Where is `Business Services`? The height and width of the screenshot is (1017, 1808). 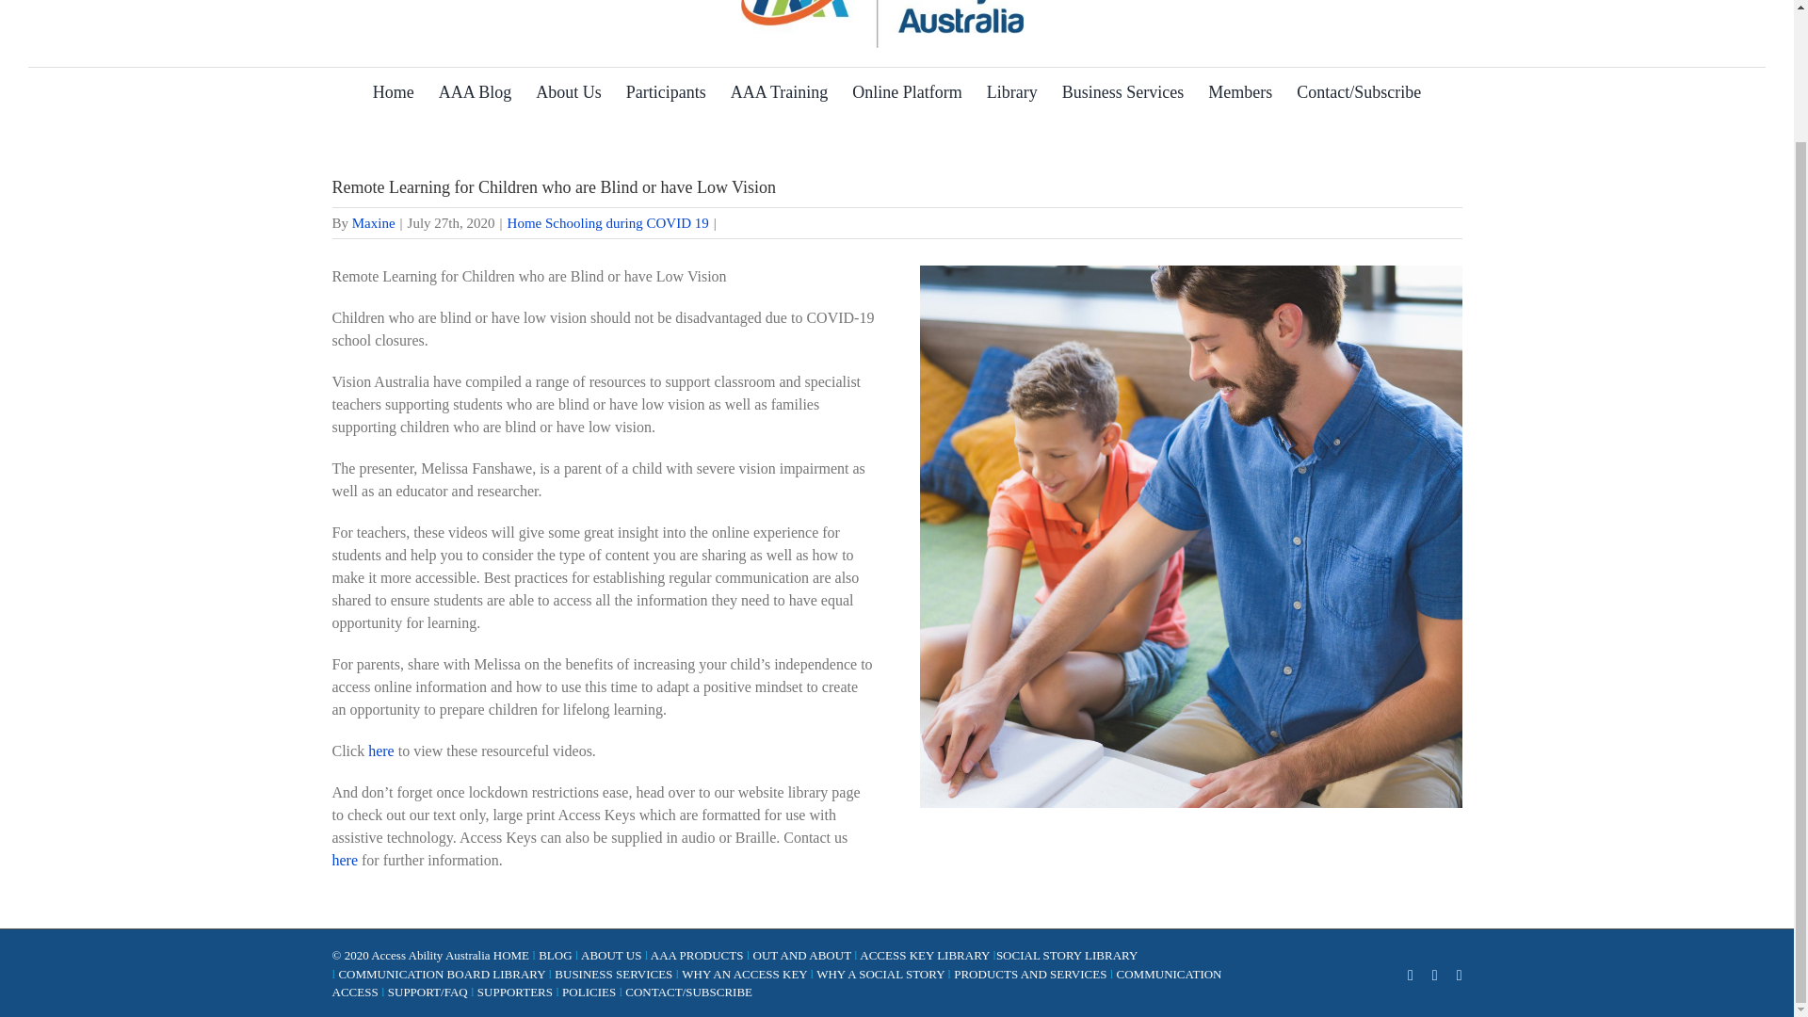 Business Services is located at coordinates (1123, 92).